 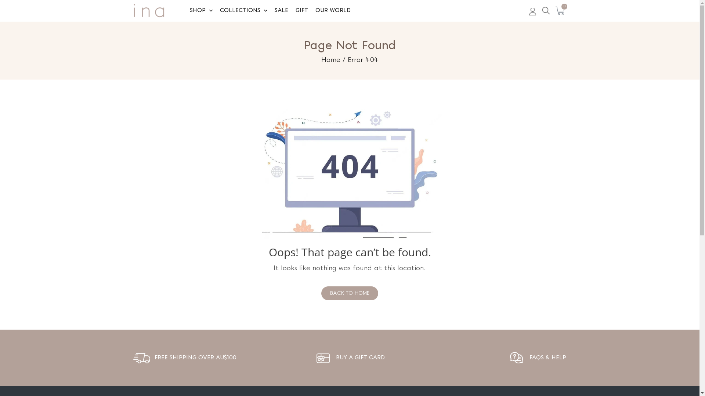 I want to click on Home, so click(x=330, y=60).